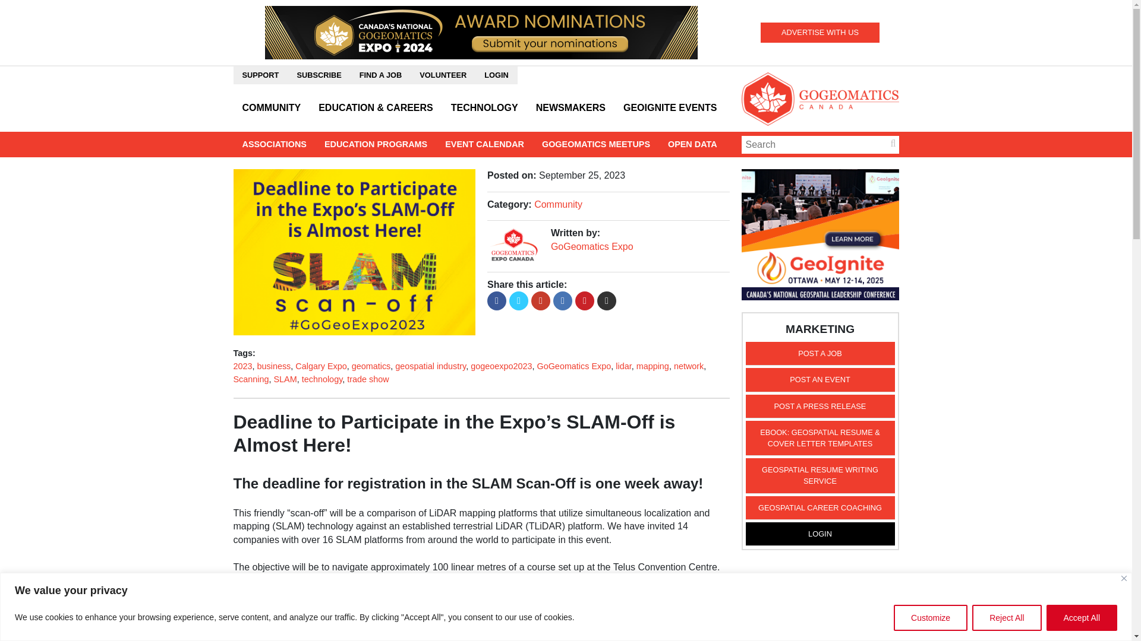 This screenshot has height=641, width=1141. What do you see at coordinates (1006, 617) in the screenshot?
I see `Reject All` at bounding box center [1006, 617].